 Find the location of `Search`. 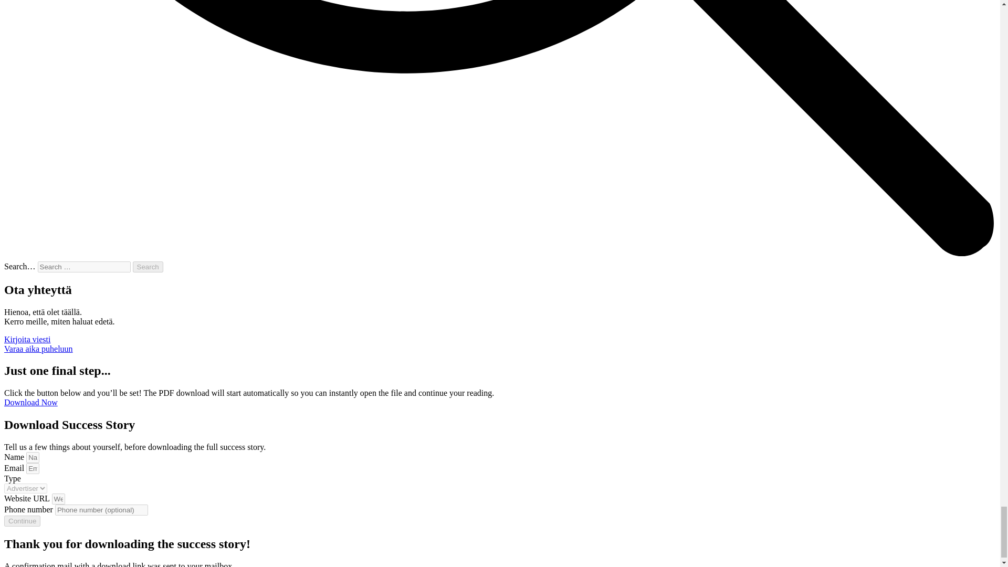

Search is located at coordinates (148, 267).